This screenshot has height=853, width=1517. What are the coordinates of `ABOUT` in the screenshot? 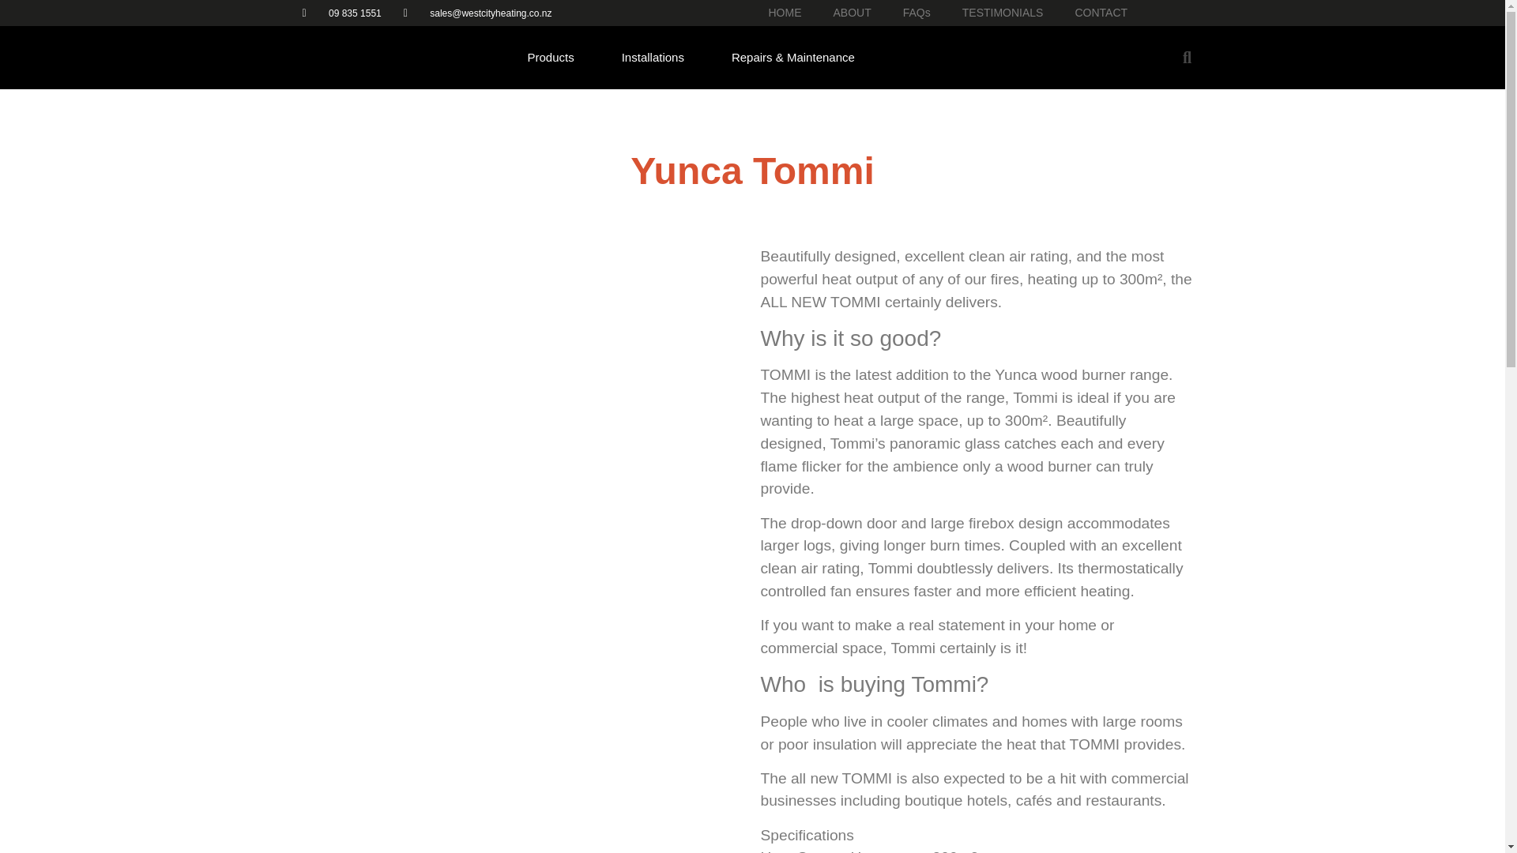 It's located at (852, 13).